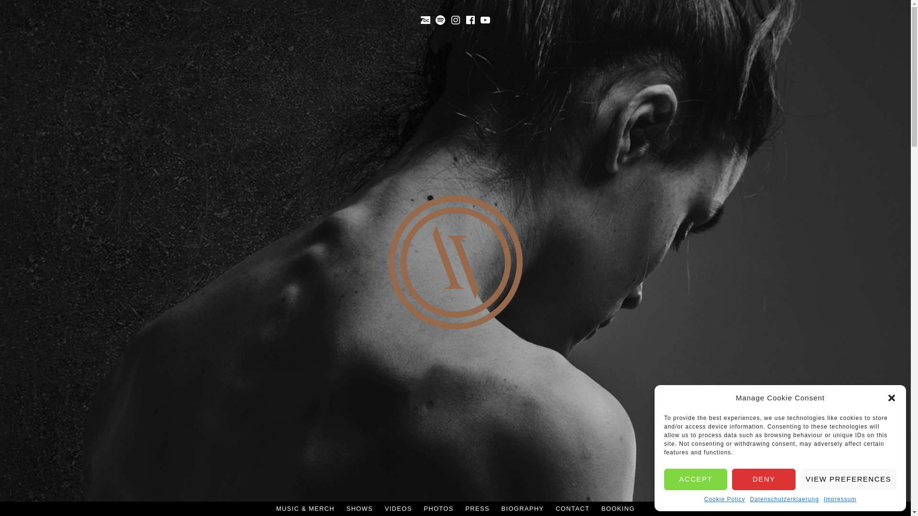 The width and height of the screenshot is (918, 516). I want to click on YouTube, so click(485, 20).